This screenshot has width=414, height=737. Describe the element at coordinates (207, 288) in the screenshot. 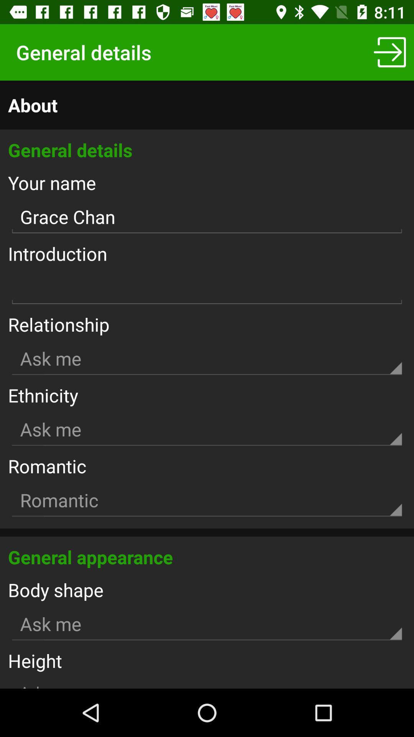

I see `area to type in` at that location.